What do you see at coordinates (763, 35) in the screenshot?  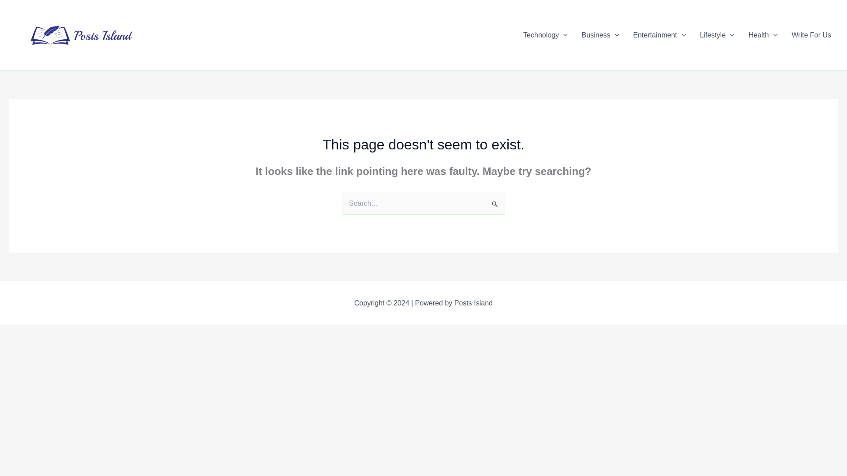 I see `Health` at bounding box center [763, 35].